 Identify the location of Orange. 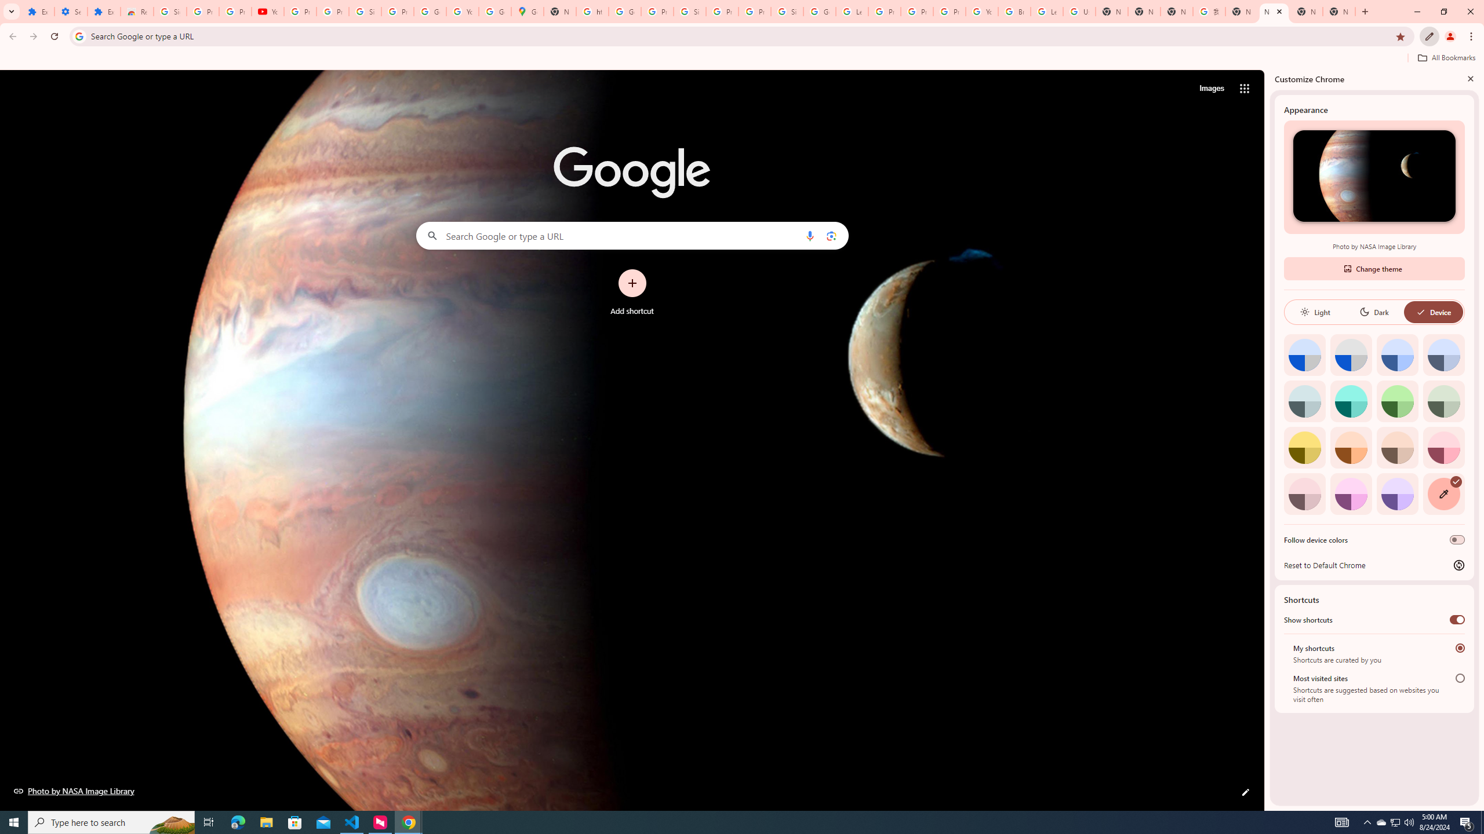
(1351, 447).